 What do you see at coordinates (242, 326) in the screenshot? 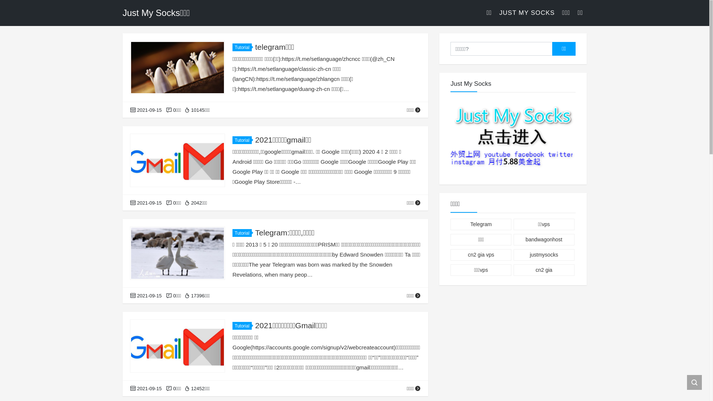
I see `Tutorial` at bounding box center [242, 326].